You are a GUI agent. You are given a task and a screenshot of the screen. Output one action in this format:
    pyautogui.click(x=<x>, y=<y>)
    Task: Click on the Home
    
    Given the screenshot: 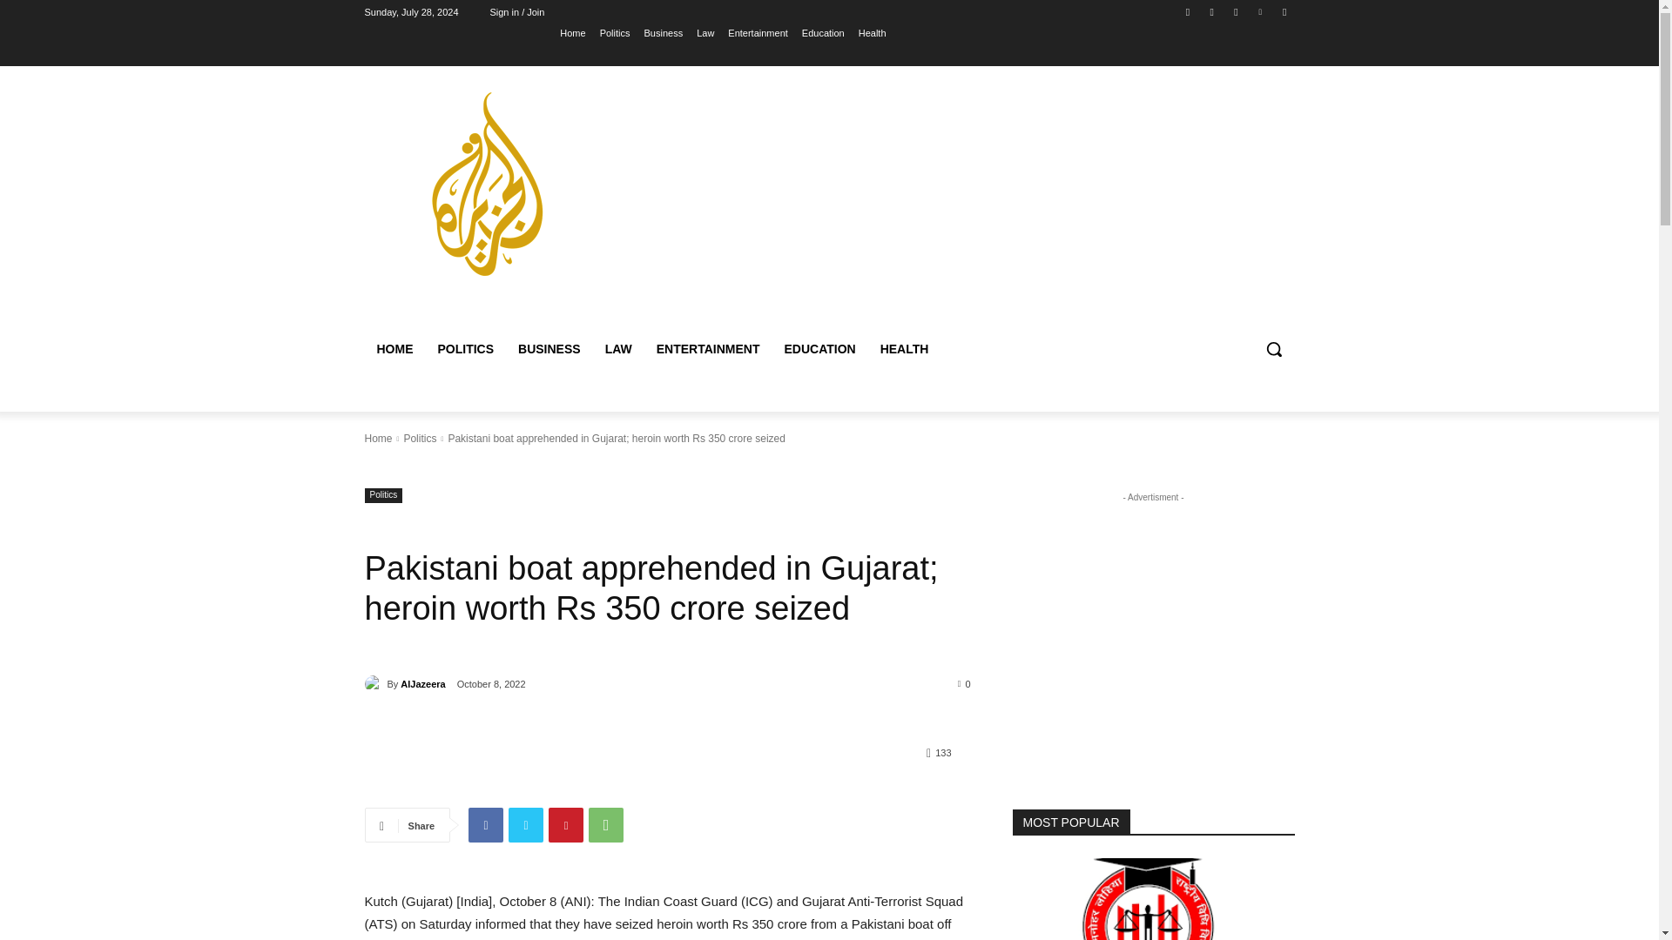 What is the action you would take?
    pyautogui.click(x=378, y=438)
    